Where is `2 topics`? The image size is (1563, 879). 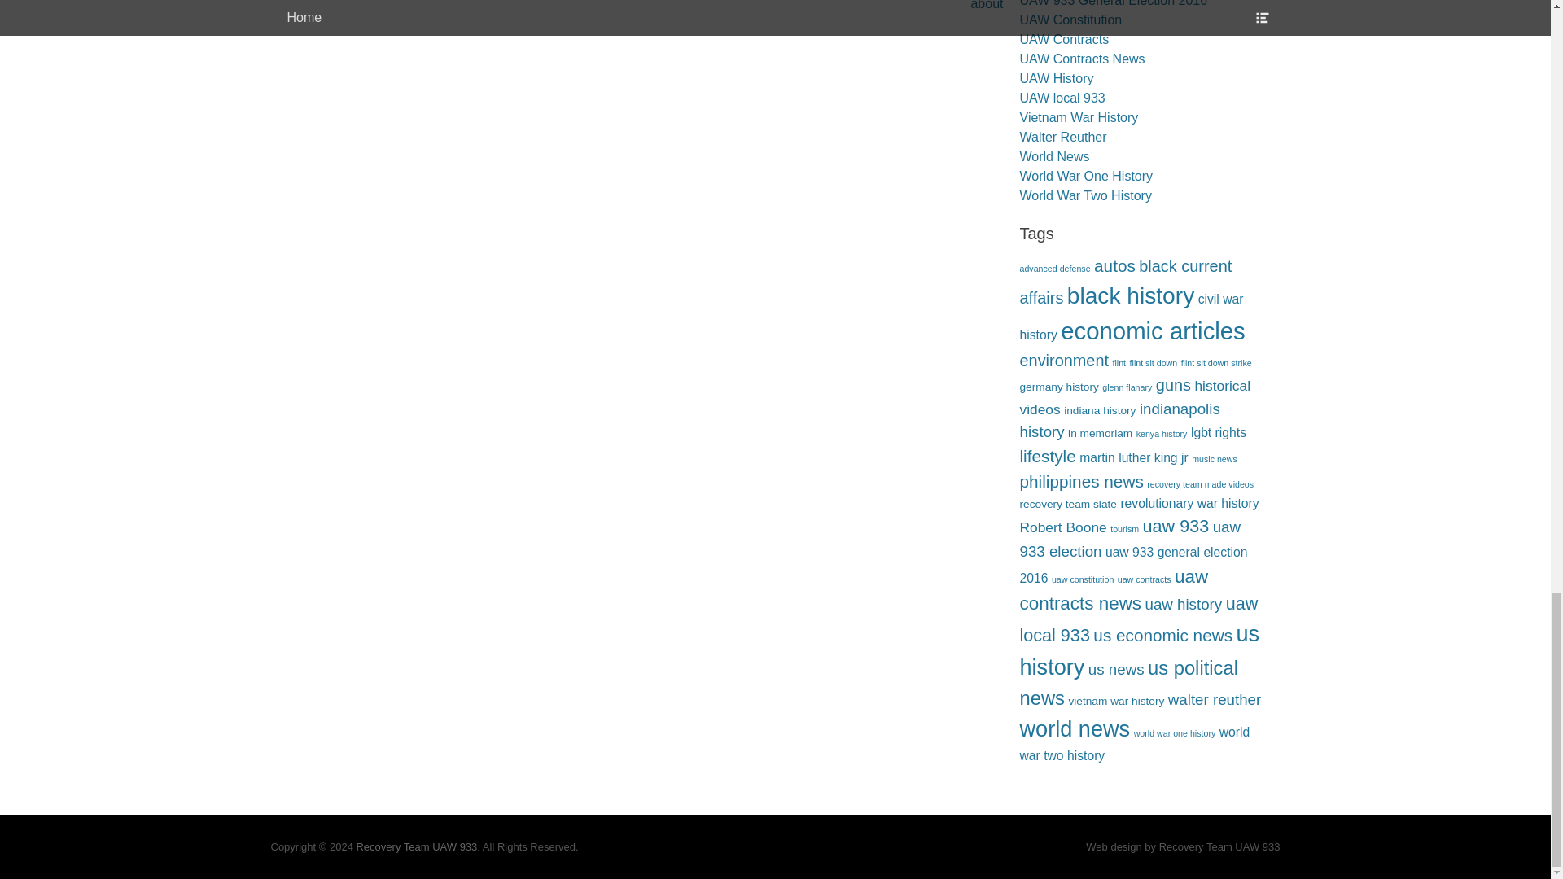 2 topics is located at coordinates (1058, 386).